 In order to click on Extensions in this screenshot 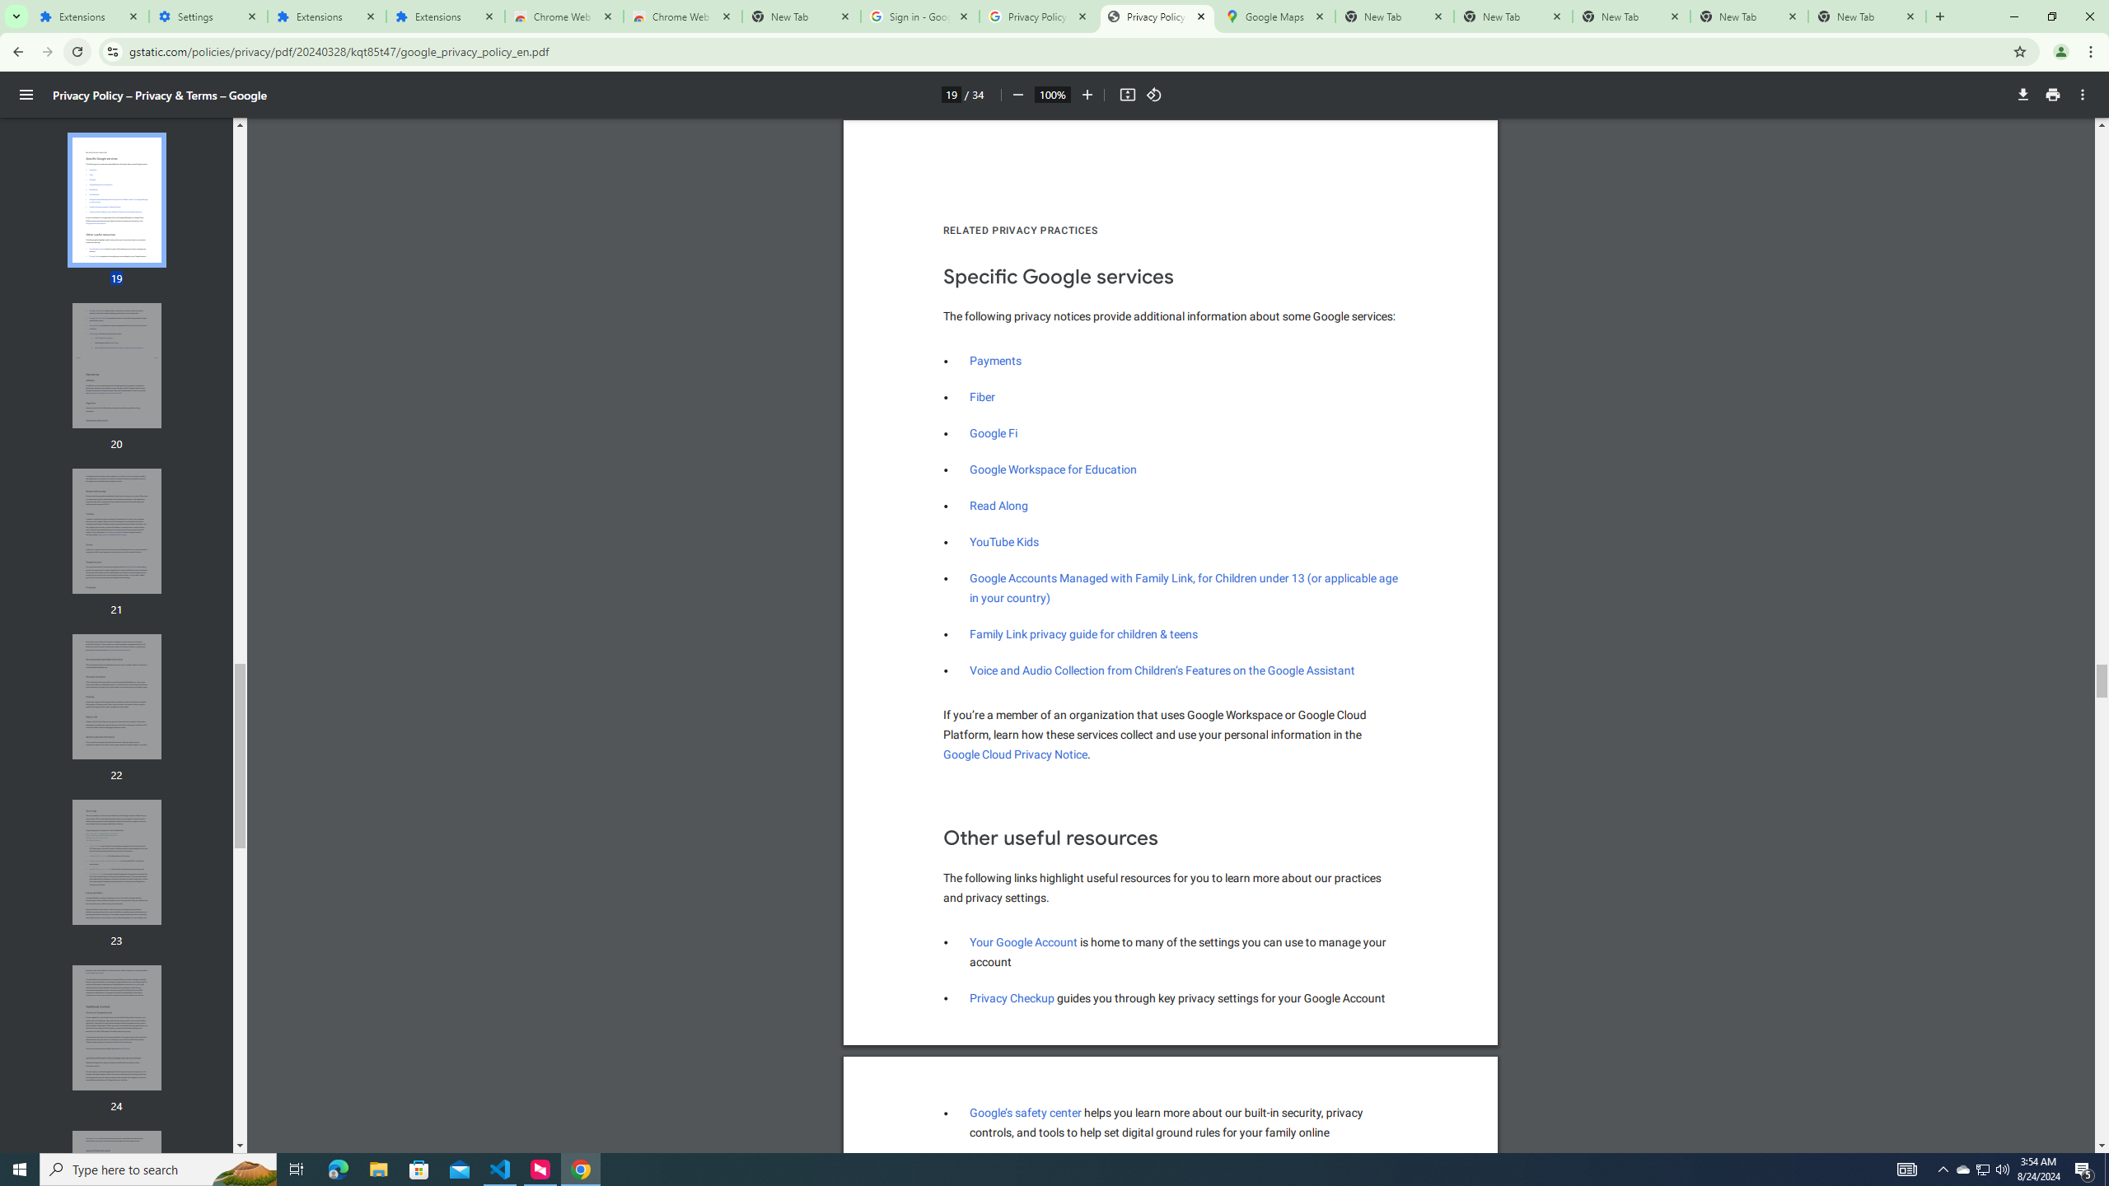, I will do `click(446, 16)`.